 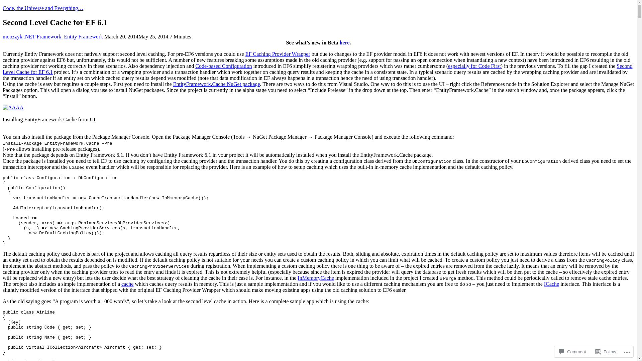 What do you see at coordinates (127, 284) in the screenshot?
I see `cache` at bounding box center [127, 284].